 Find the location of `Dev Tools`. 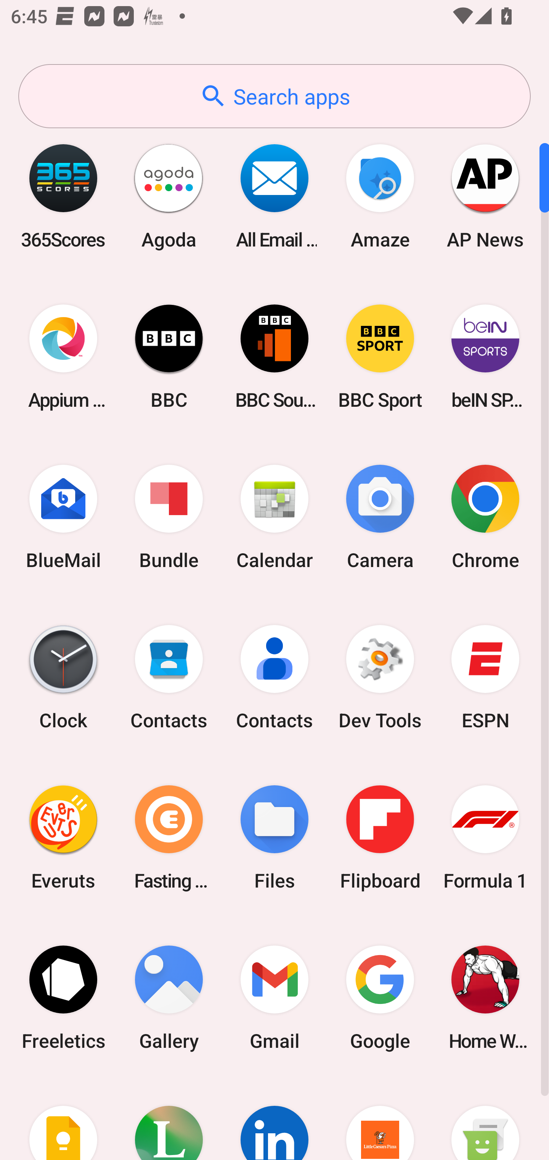

Dev Tools is located at coordinates (380, 677).